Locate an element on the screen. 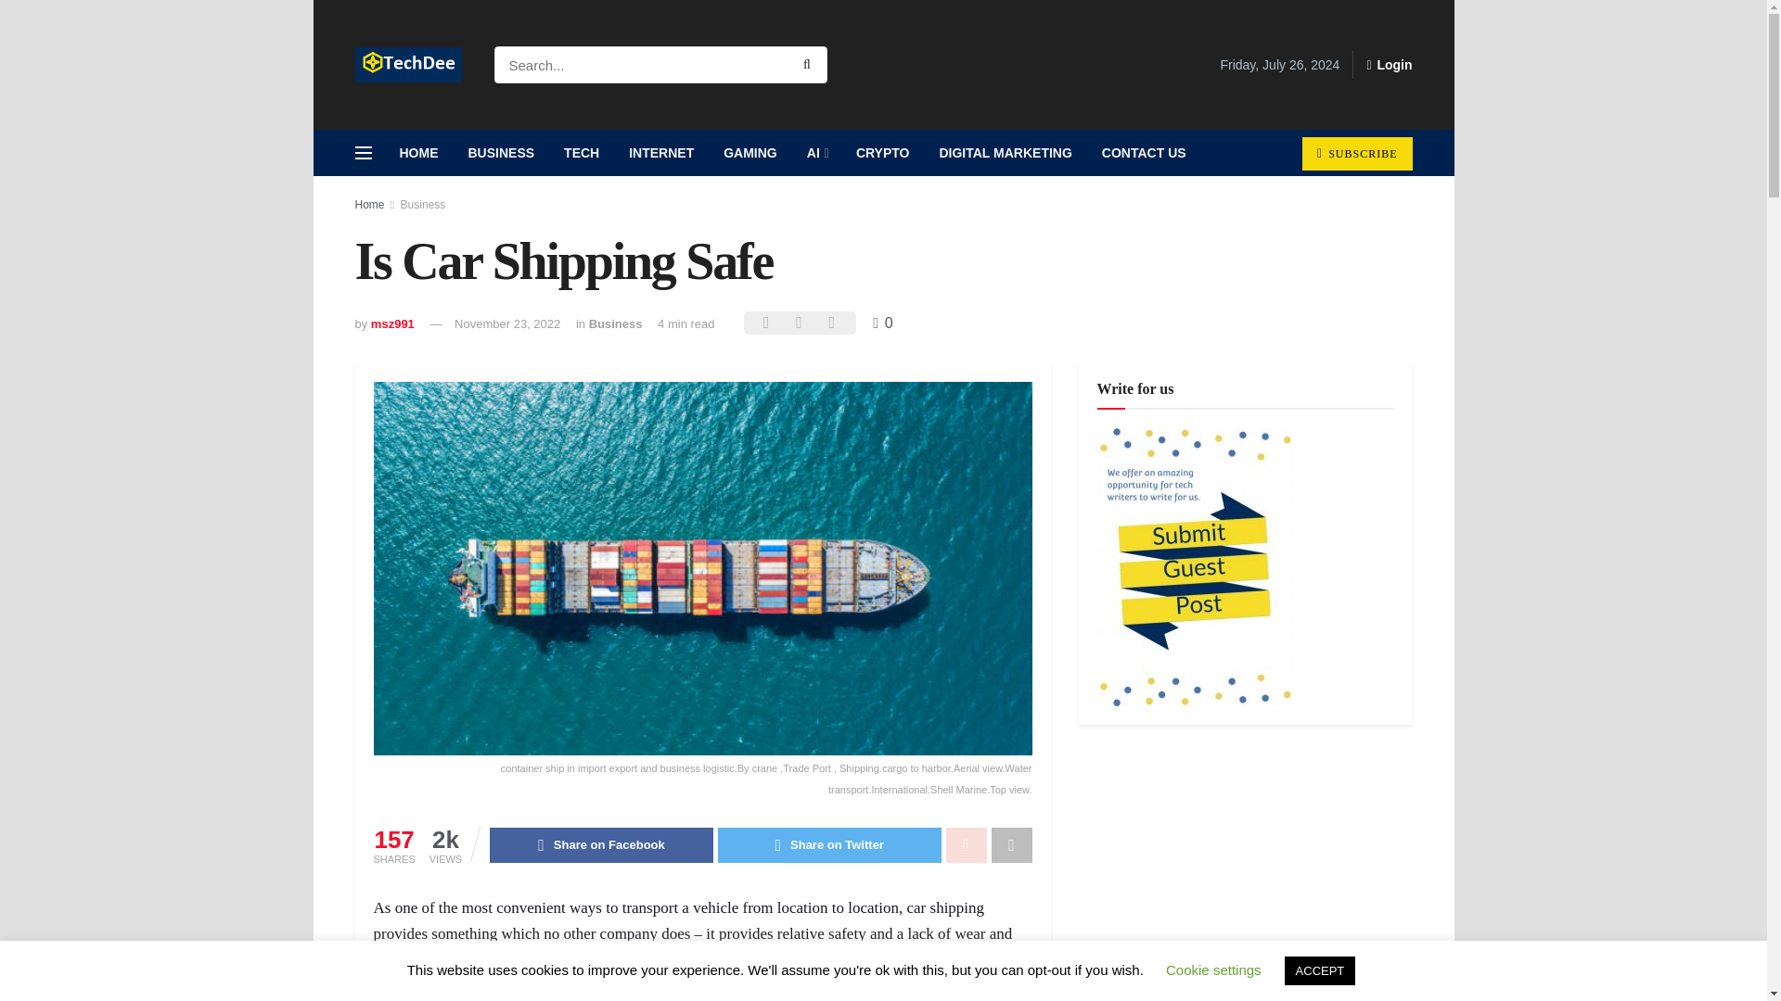 The width and height of the screenshot is (1781, 1001). CONTACT US is located at coordinates (1143, 153).